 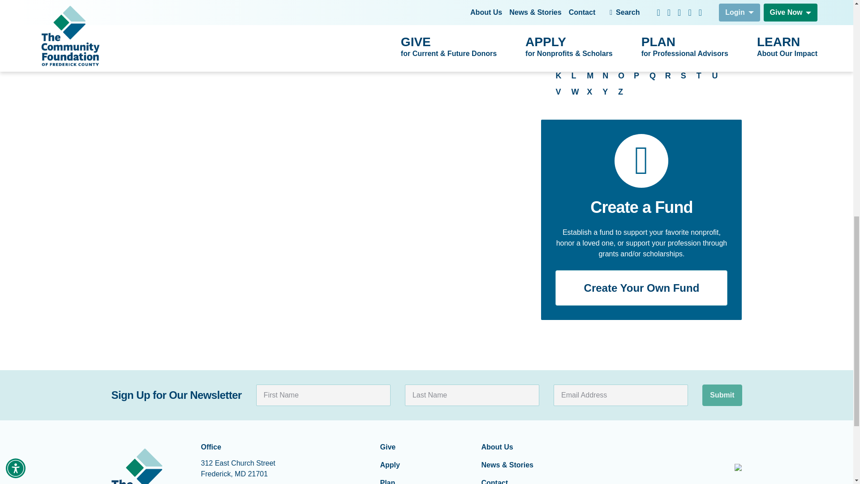 I want to click on Submit, so click(x=722, y=395).